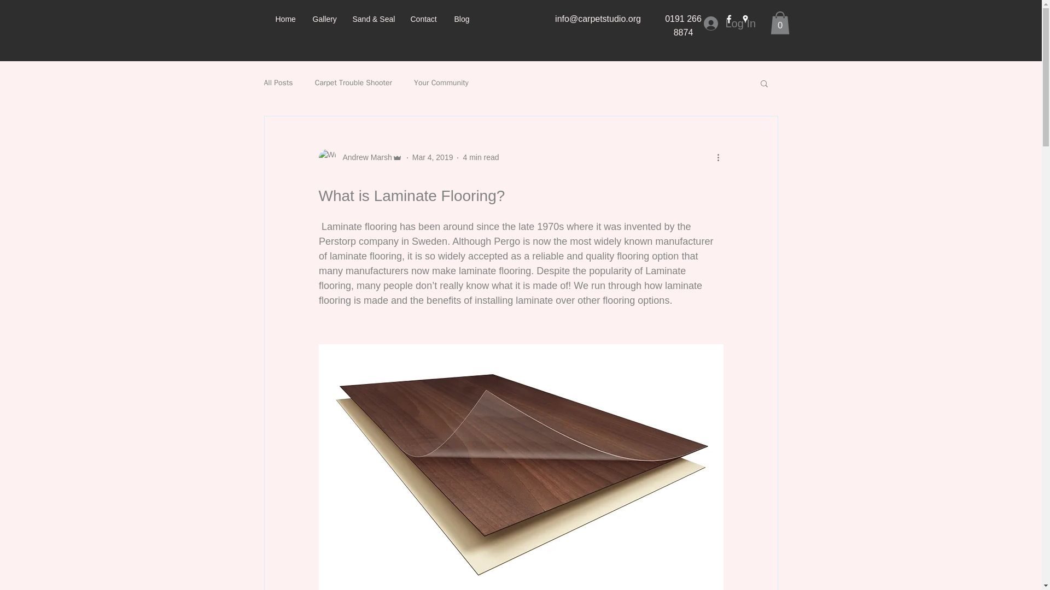 The height and width of the screenshot is (590, 1050). Describe the element at coordinates (463, 19) in the screenshot. I see `Blog` at that location.